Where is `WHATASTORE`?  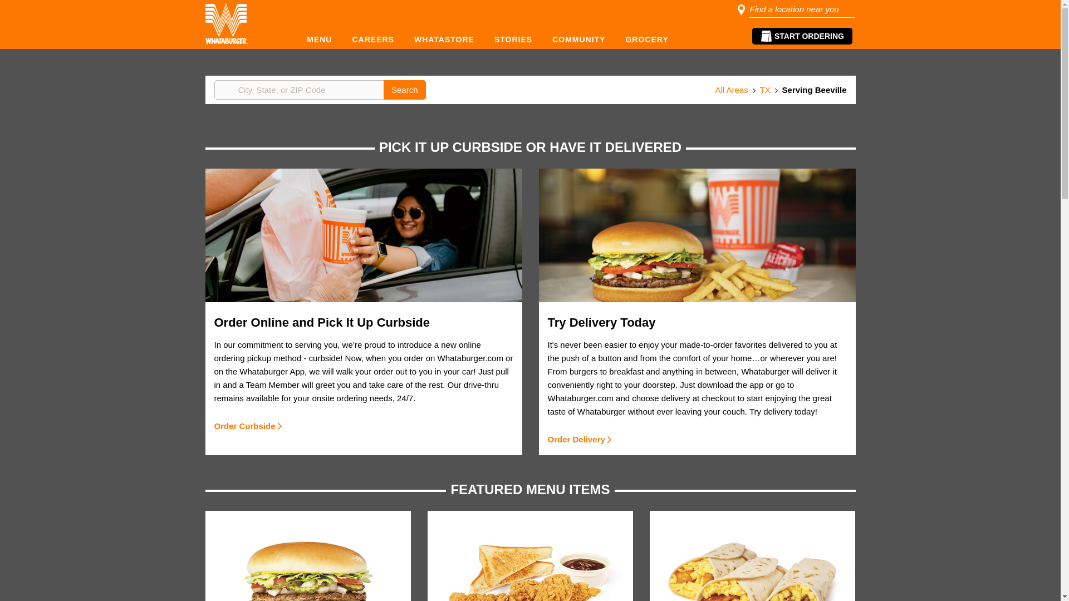 WHATASTORE is located at coordinates (444, 39).